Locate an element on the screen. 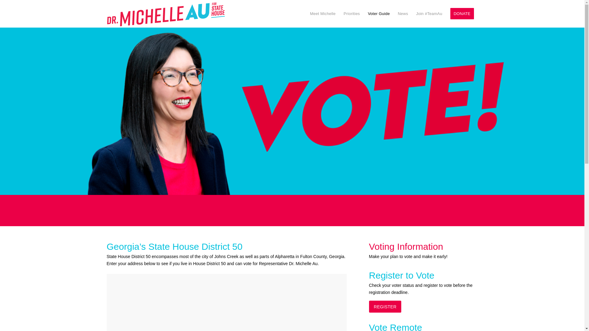 The height and width of the screenshot is (331, 589). REGISTER is located at coordinates (385, 306).